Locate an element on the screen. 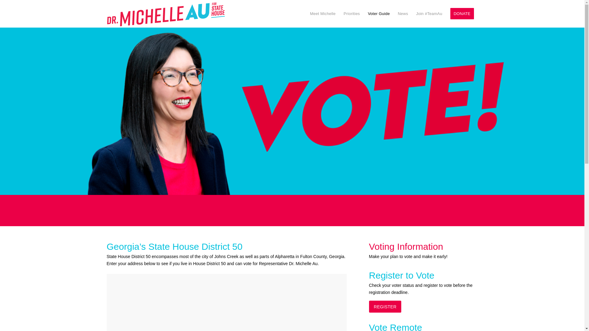 The height and width of the screenshot is (331, 589). REGISTER is located at coordinates (385, 306).